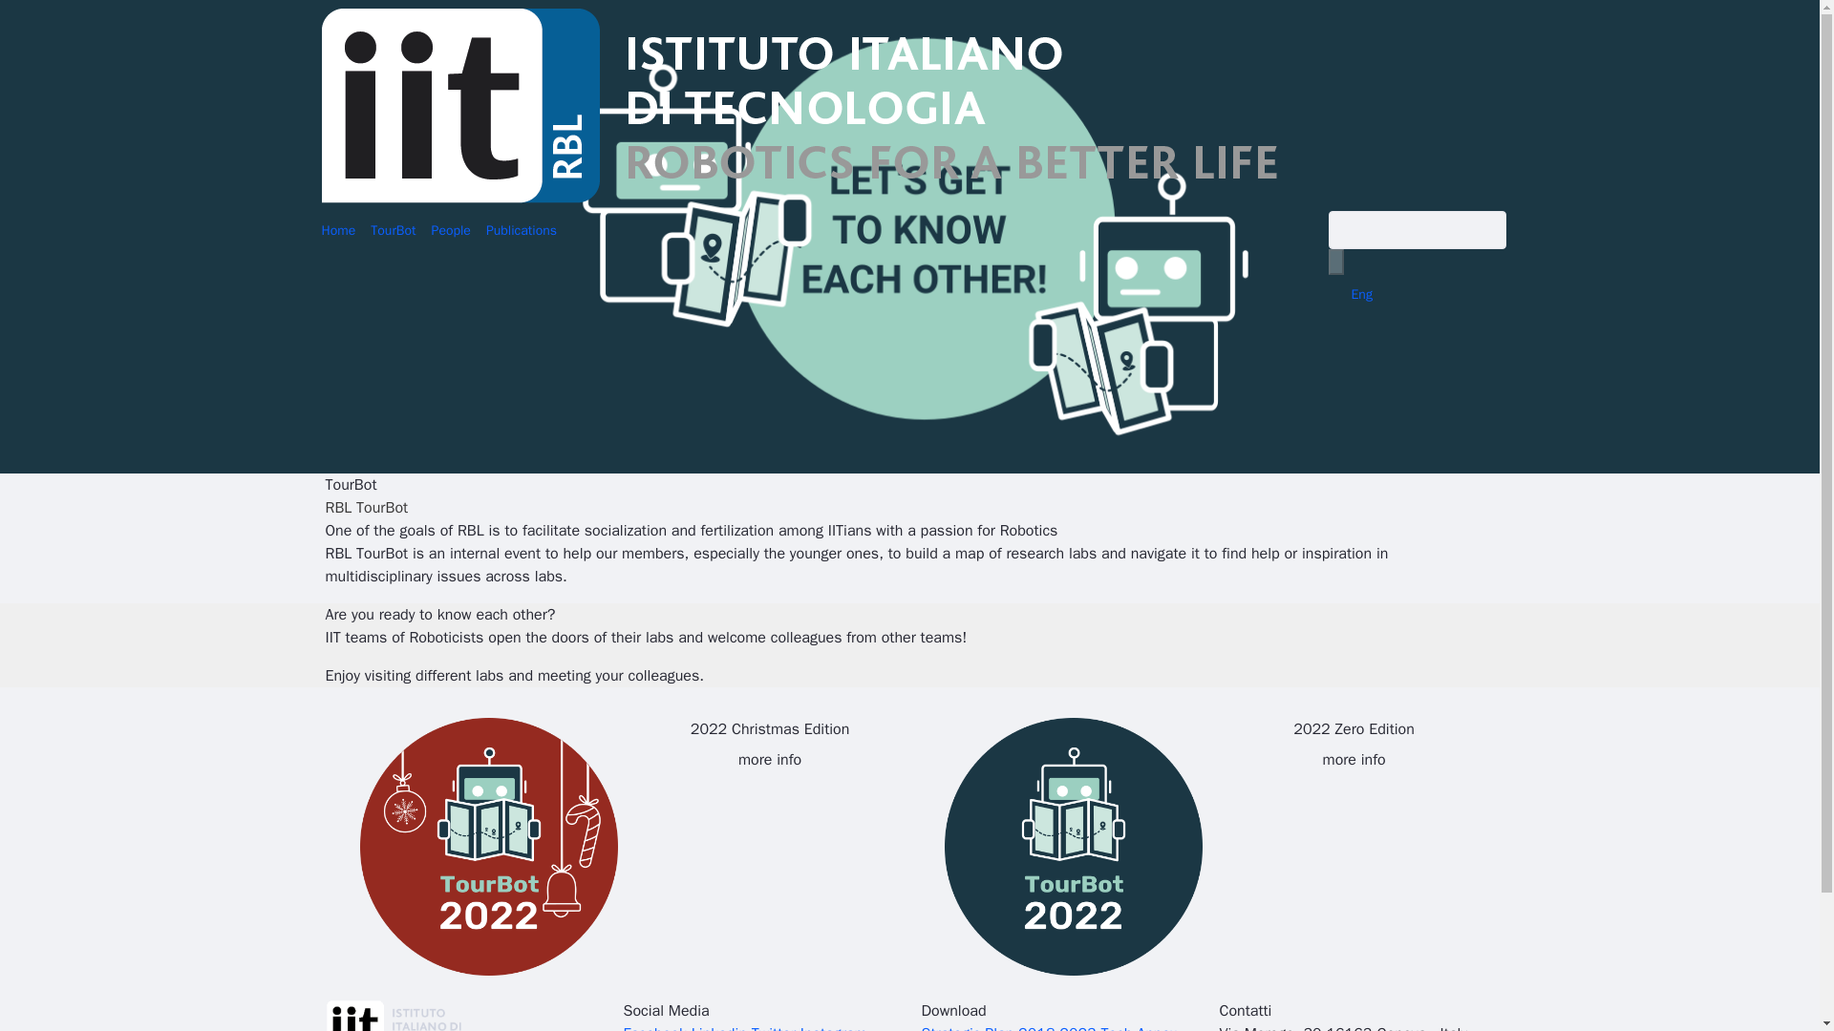 The width and height of the screenshot is (1834, 1031). Describe the element at coordinates (451, 231) in the screenshot. I see `People` at that location.